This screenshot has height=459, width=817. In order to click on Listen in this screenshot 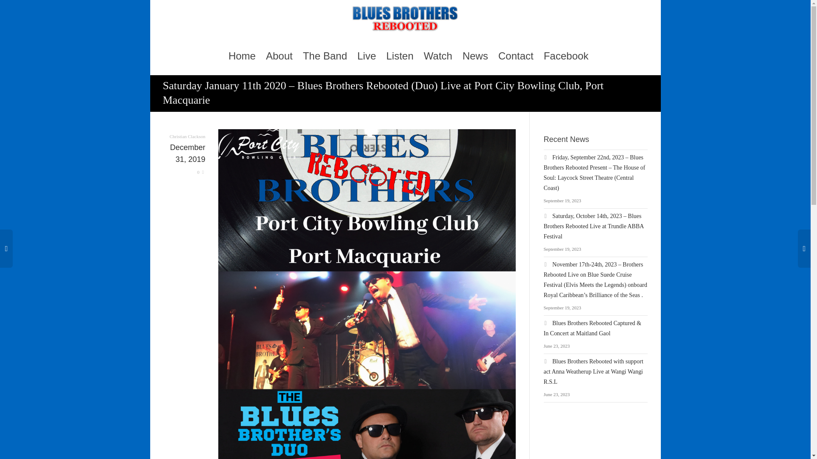, I will do `click(400, 56)`.